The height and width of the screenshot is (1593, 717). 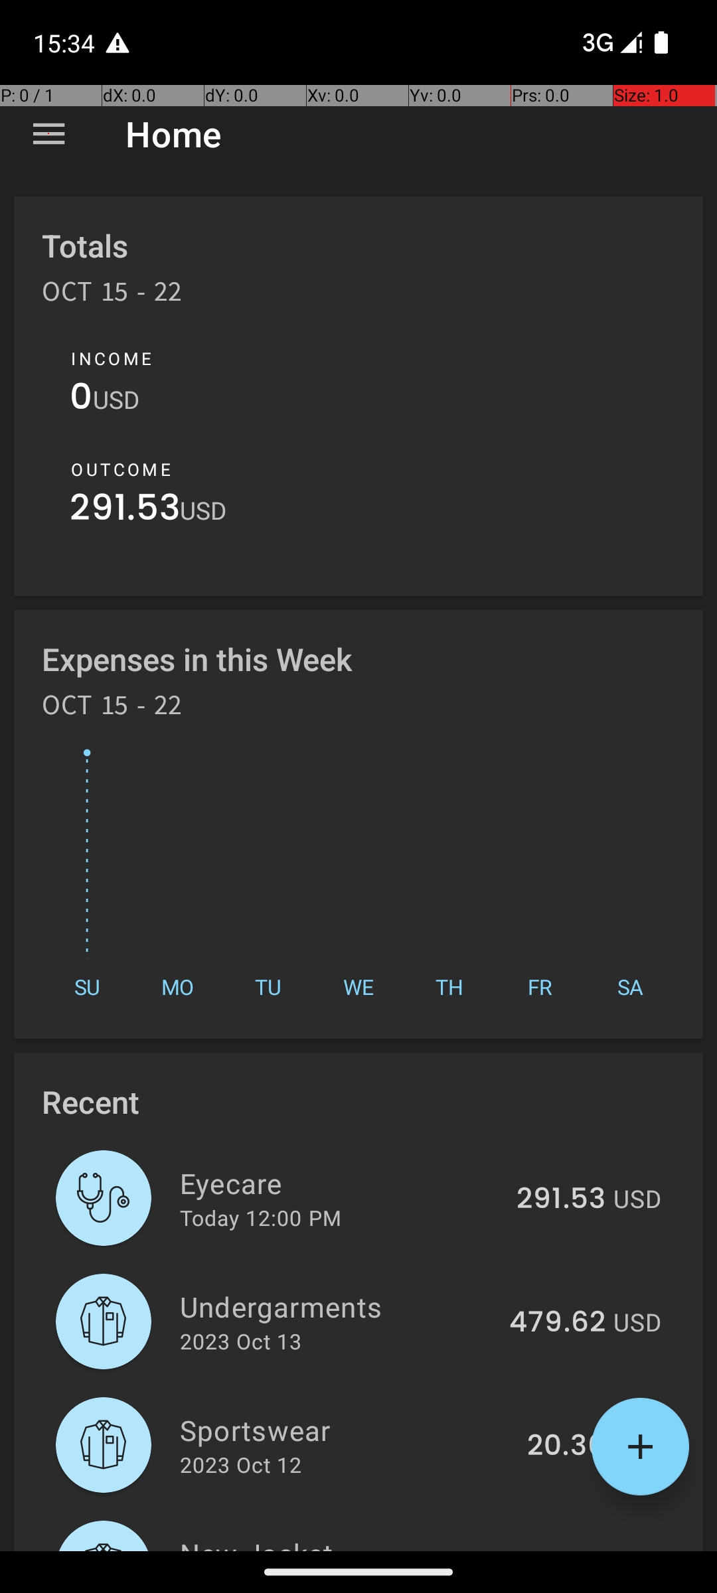 I want to click on Undergarments, so click(x=337, y=1306).